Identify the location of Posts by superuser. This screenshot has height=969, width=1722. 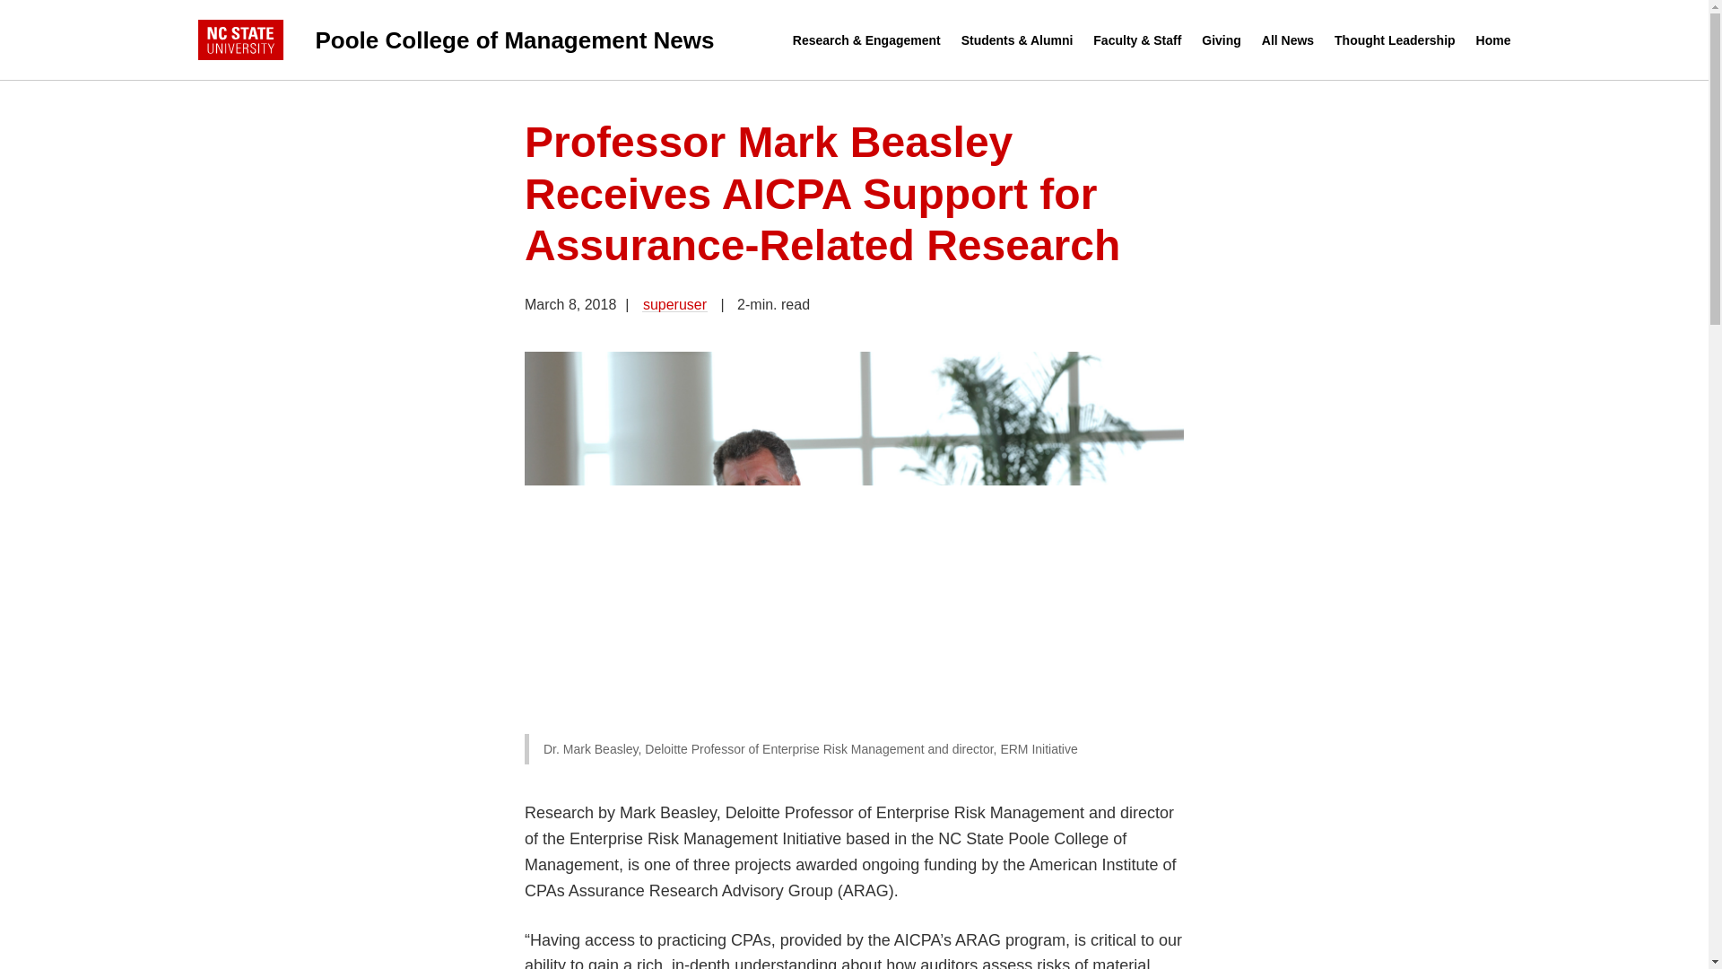
(674, 303).